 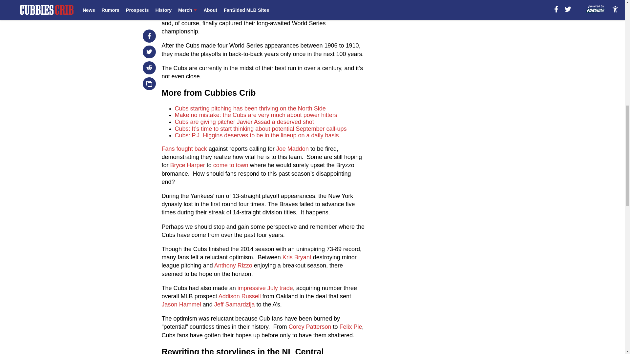 What do you see at coordinates (184, 149) in the screenshot?
I see `Fans fought back` at bounding box center [184, 149].